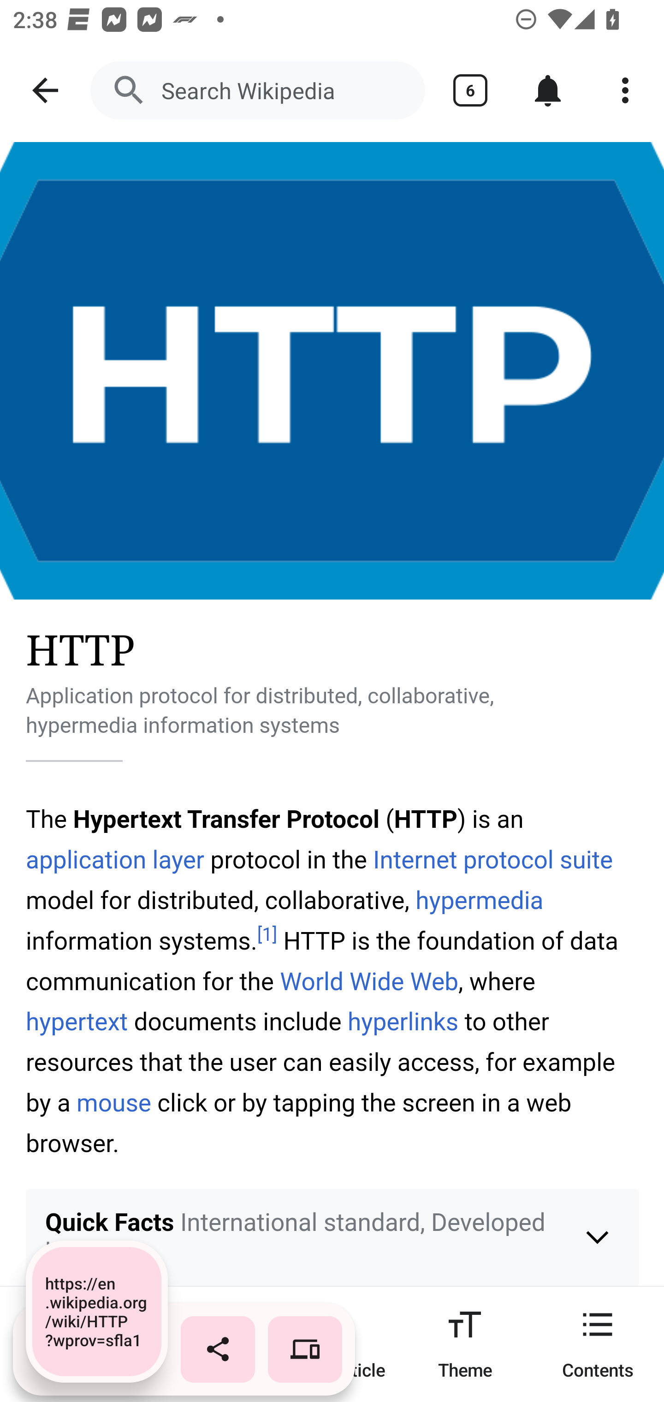 The width and height of the screenshot is (664, 1402). What do you see at coordinates (465, 1344) in the screenshot?
I see `Theme` at bounding box center [465, 1344].